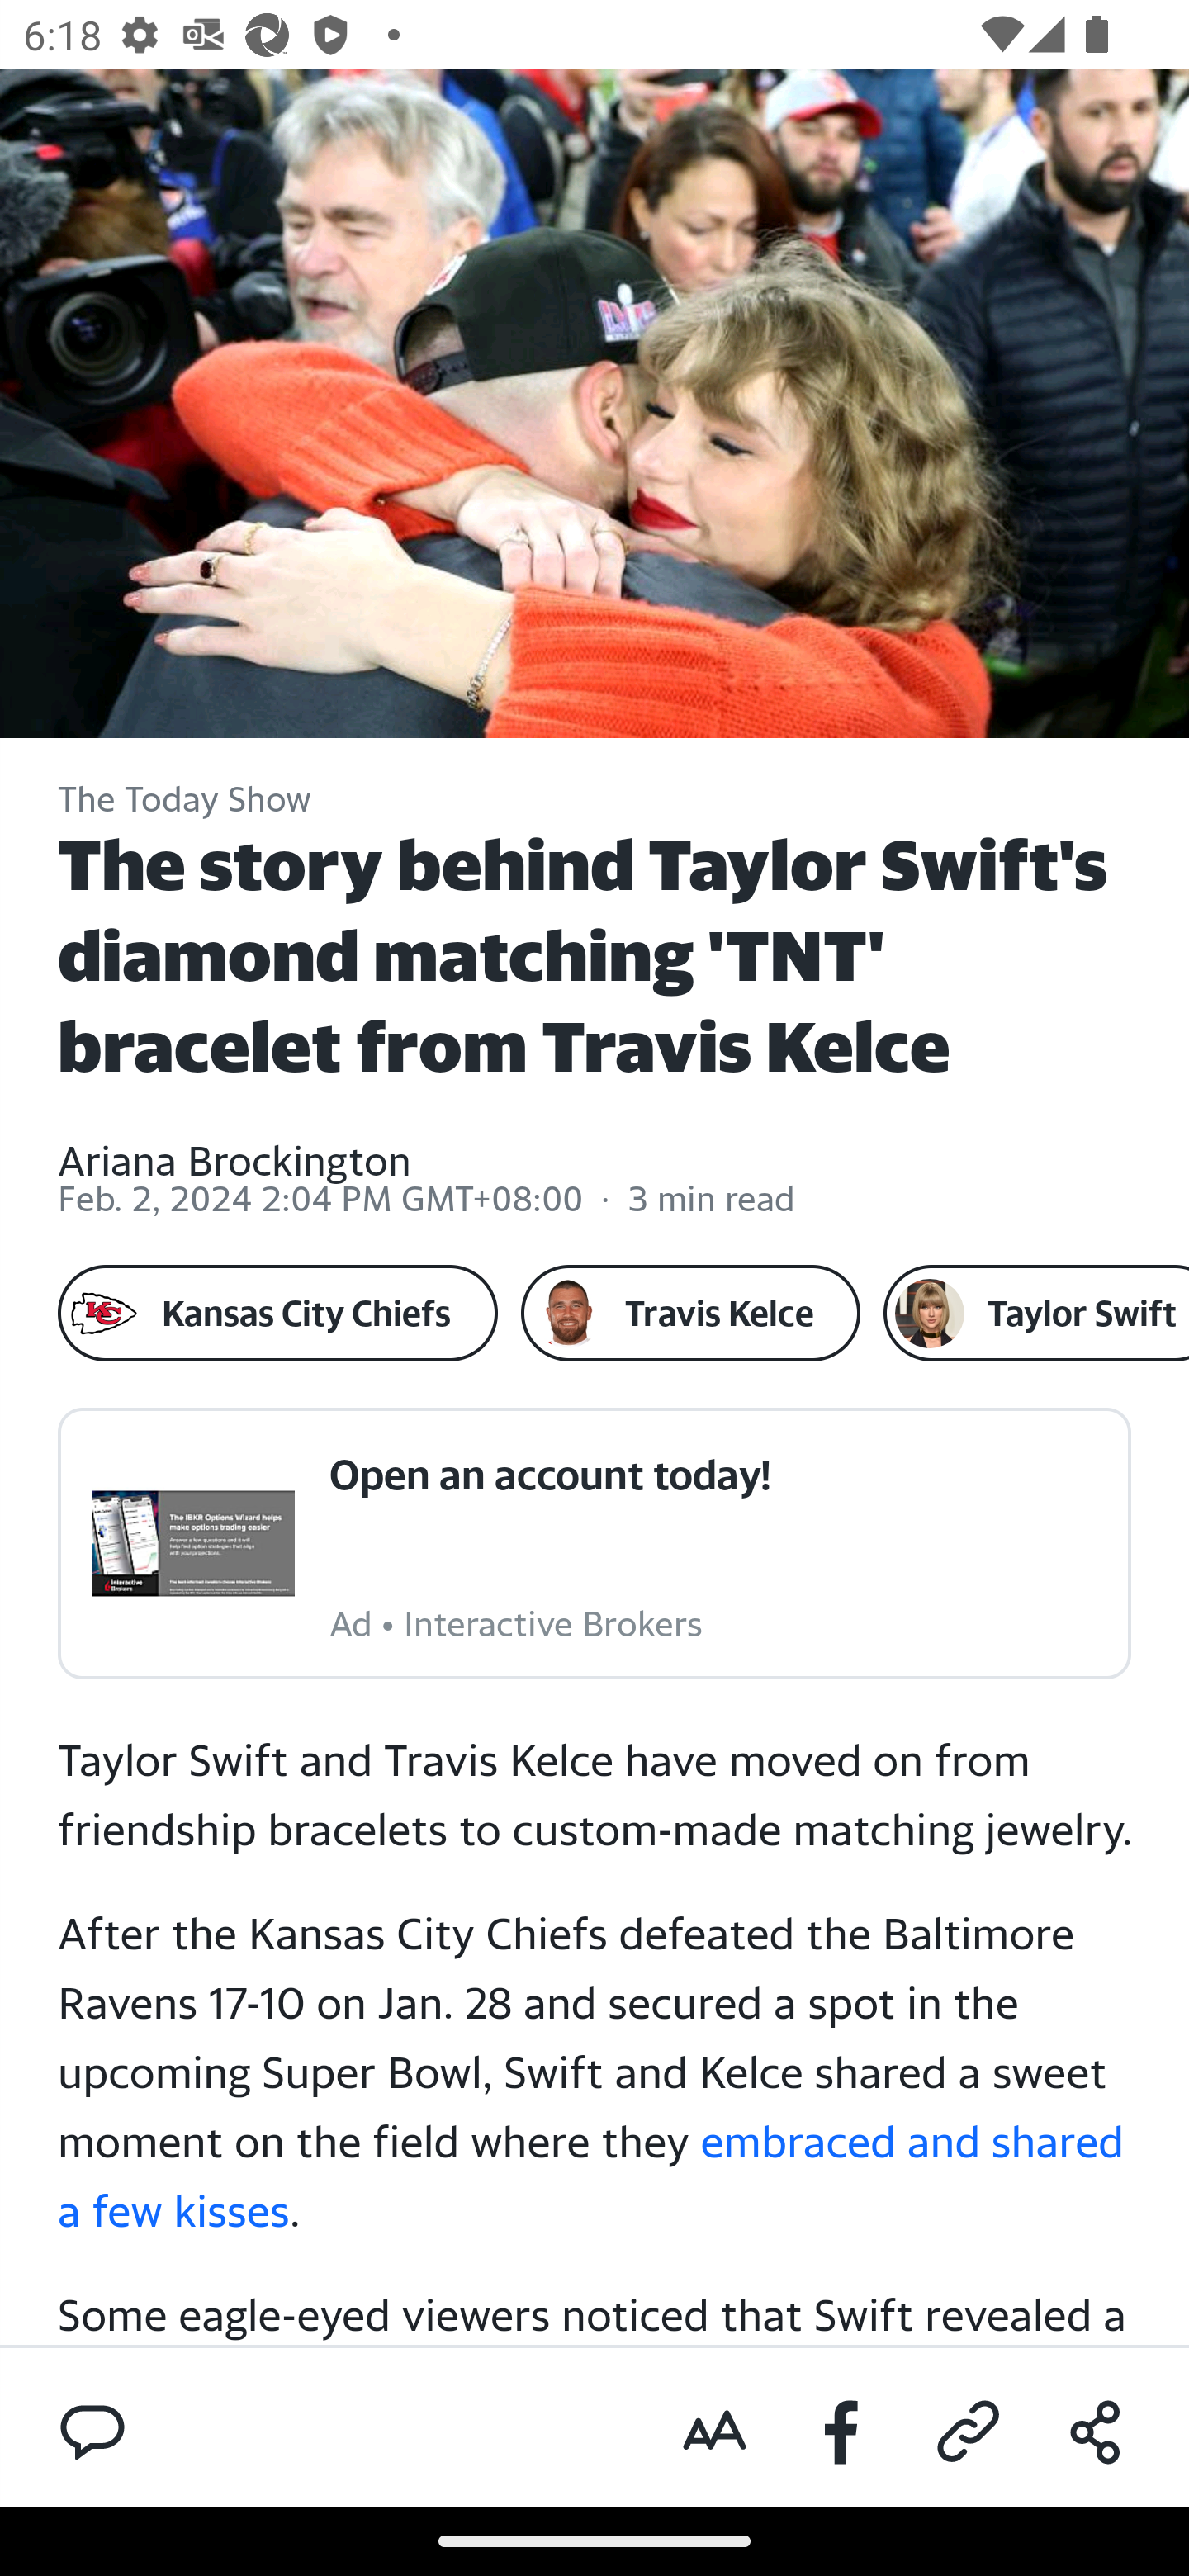 The width and height of the screenshot is (1189, 2576). Describe the element at coordinates (1035, 1313) in the screenshot. I see `Taylor Swift` at that location.